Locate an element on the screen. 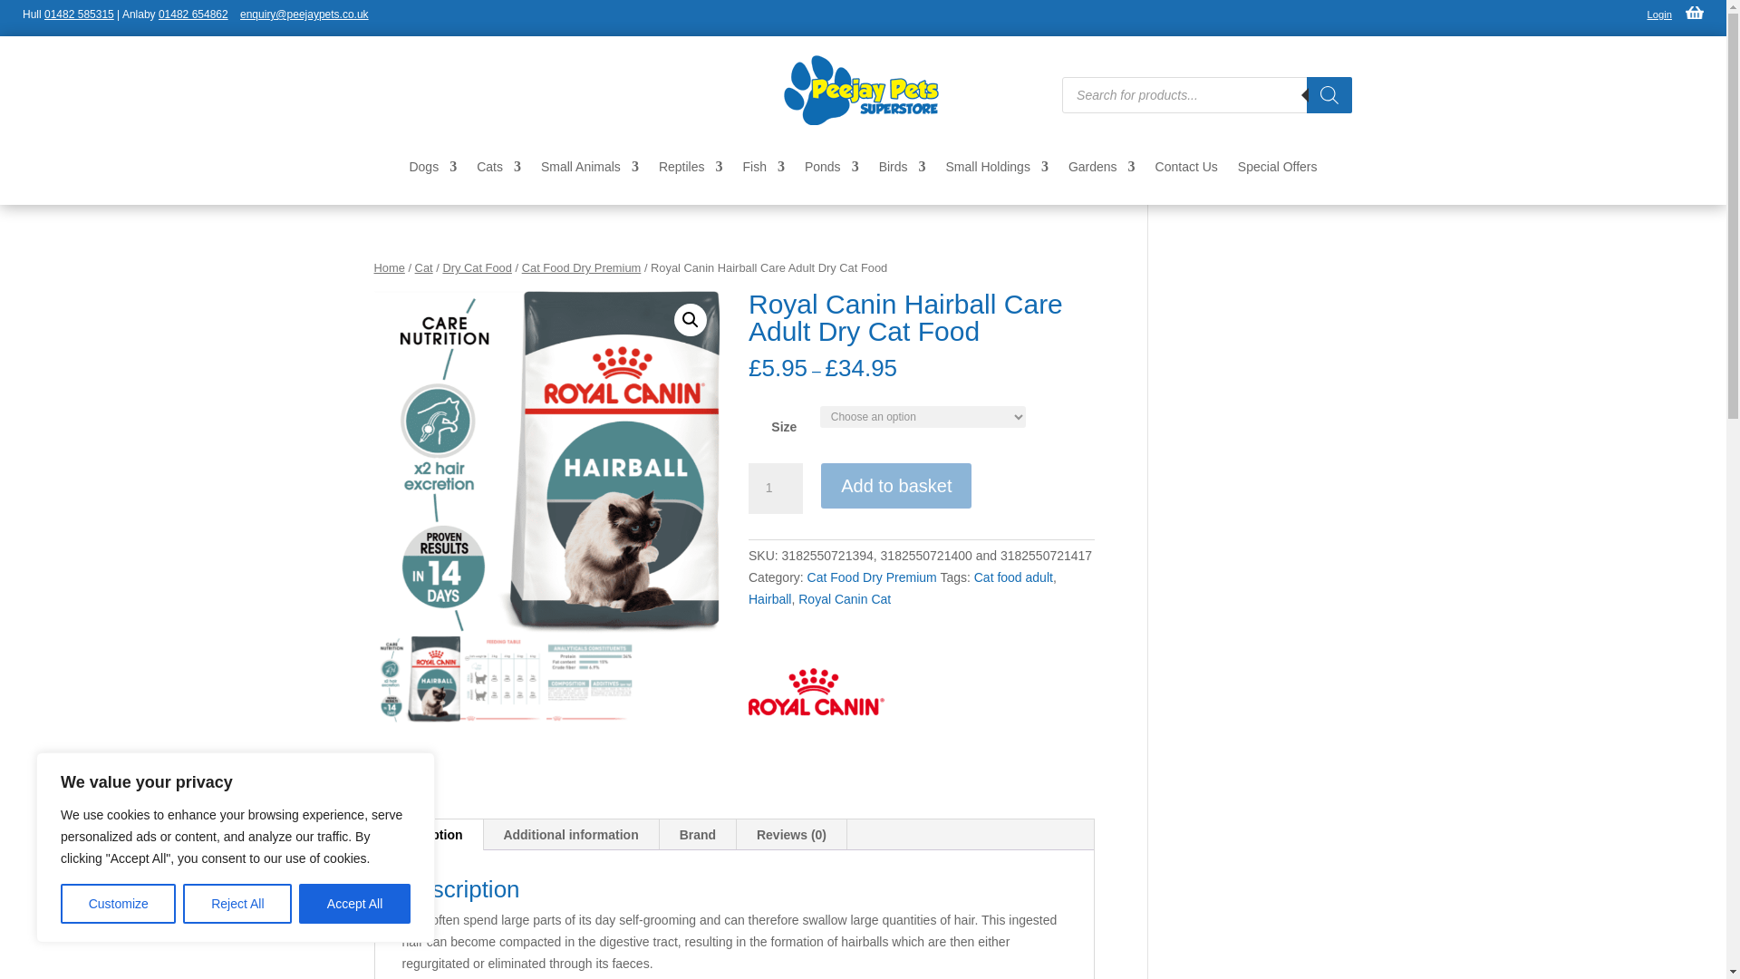  Reject All is located at coordinates (237, 904).